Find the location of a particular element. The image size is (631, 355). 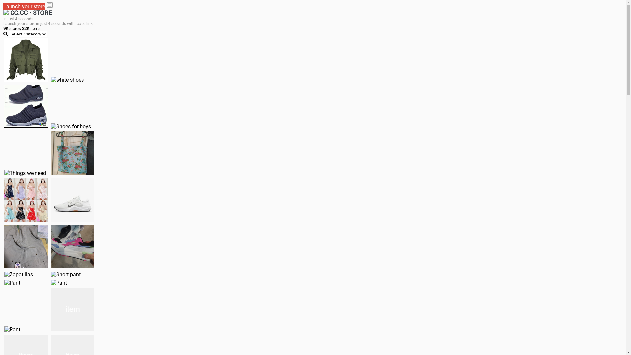

jacket is located at coordinates (26, 60).